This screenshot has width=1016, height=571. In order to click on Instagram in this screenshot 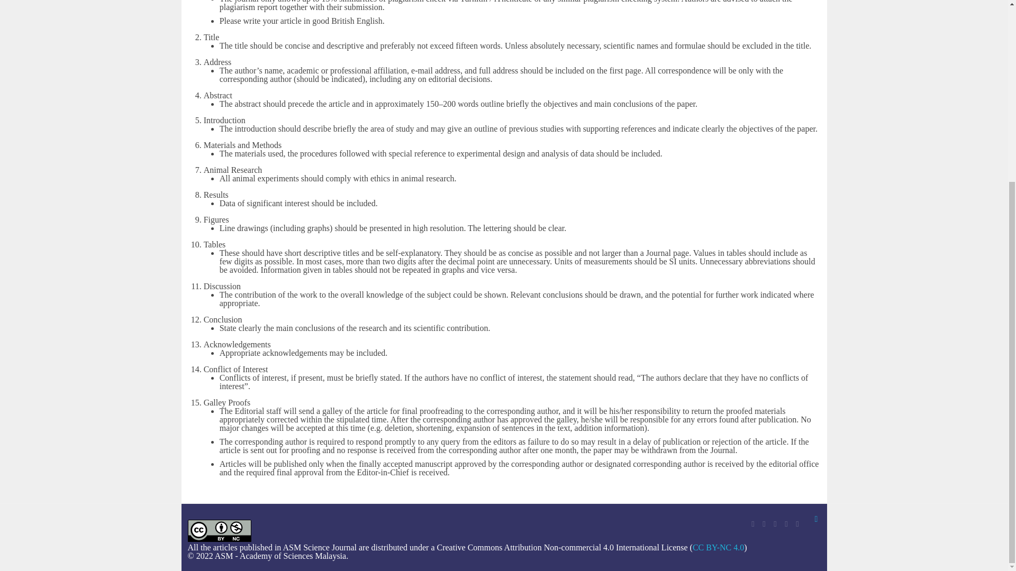, I will do `click(797, 523)`.